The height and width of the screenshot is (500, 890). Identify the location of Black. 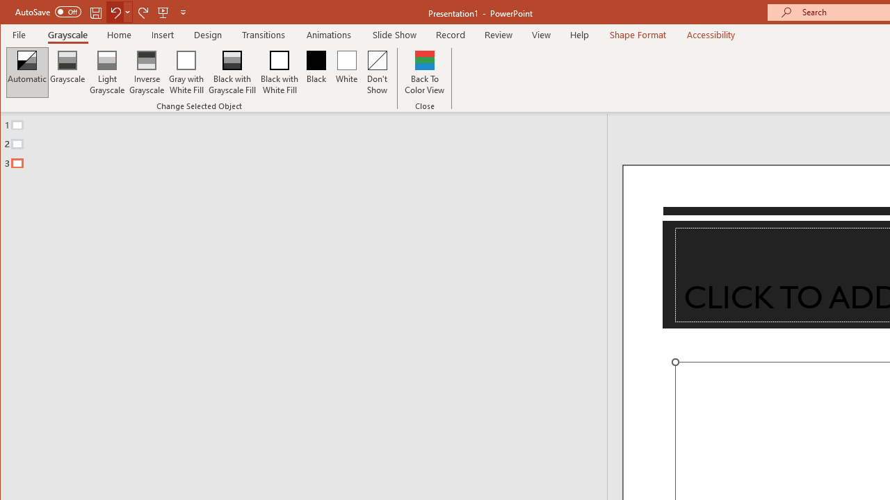
(316, 72).